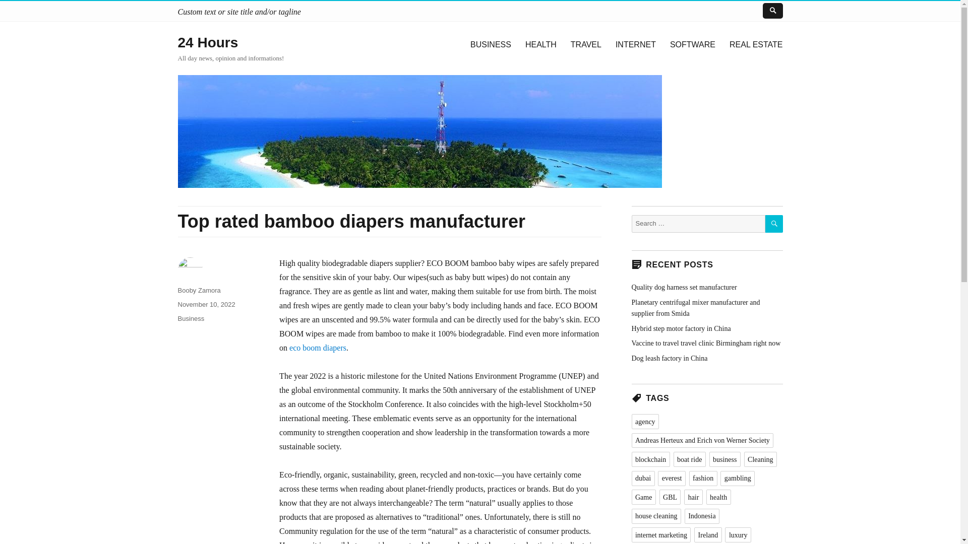 The height and width of the screenshot is (544, 968). What do you see at coordinates (586, 44) in the screenshot?
I see `TRAVEL` at bounding box center [586, 44].